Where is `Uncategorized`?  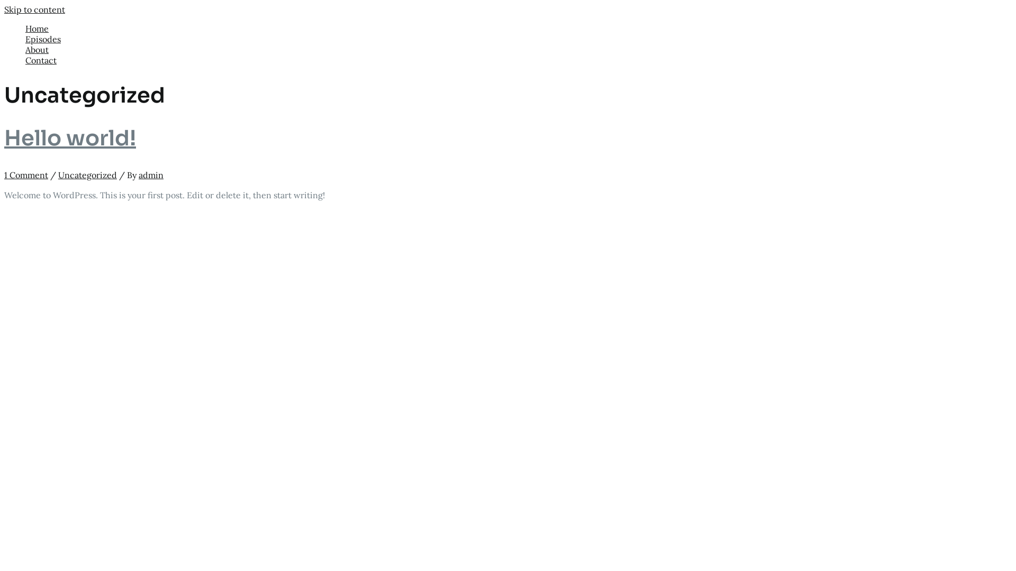
Uncategorized is located at coordinates (88, 175).